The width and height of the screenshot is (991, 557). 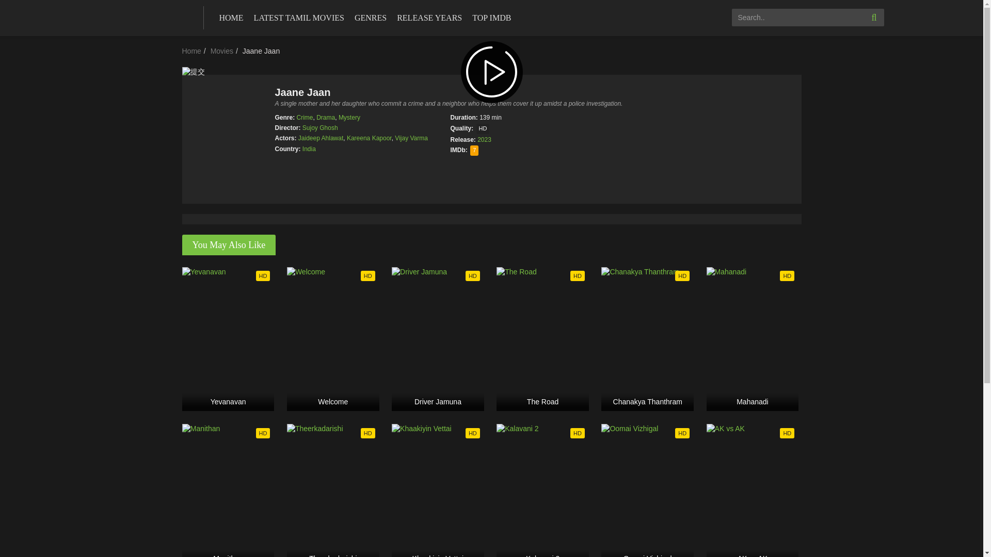 What do you see at coordinates (299, 18) in the screenshot?
I see `LATEST TAMIL MOVIES` at bounding box center [299, 18].